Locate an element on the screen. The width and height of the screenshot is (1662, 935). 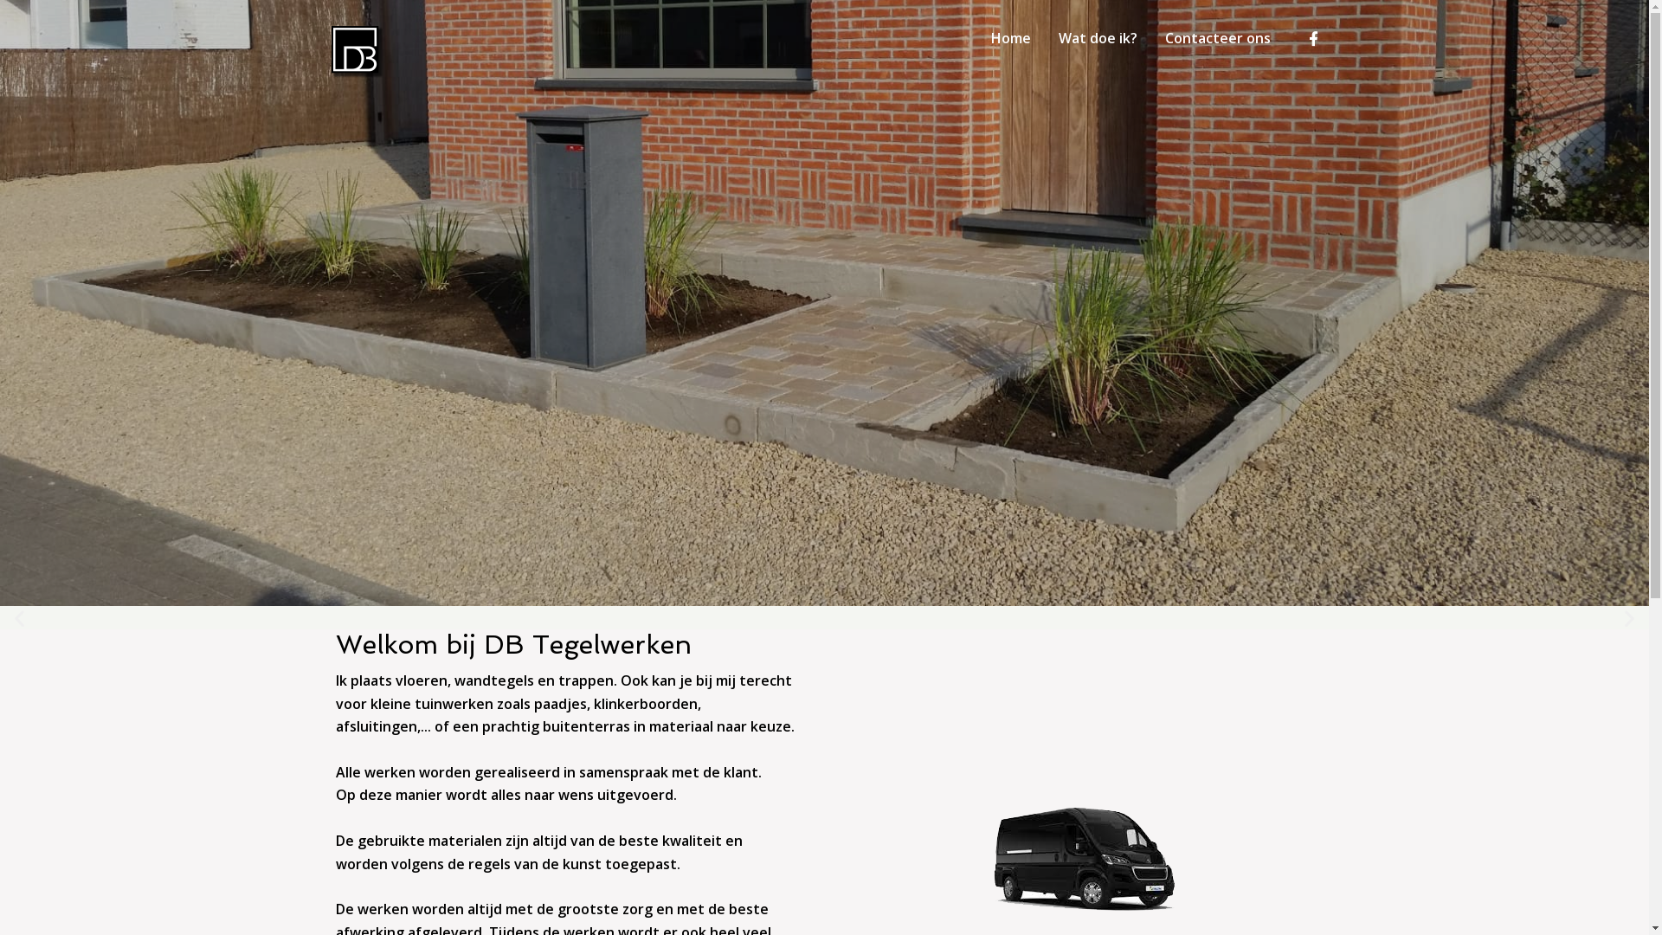
Home is located at coordinates (1010, 38).